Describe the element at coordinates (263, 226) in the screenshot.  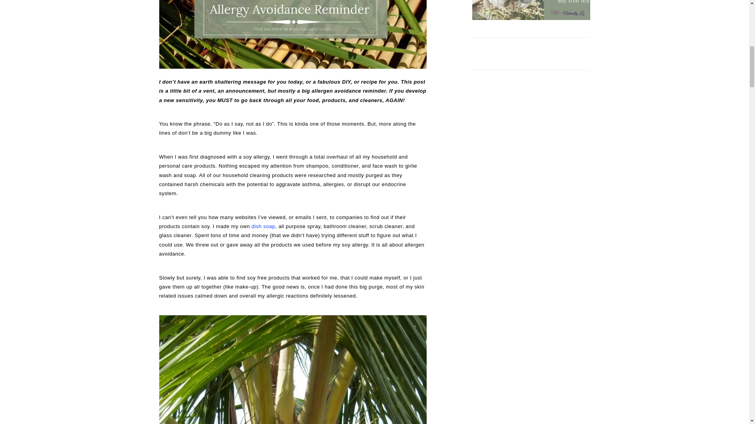
I see `dish soap` at that location.